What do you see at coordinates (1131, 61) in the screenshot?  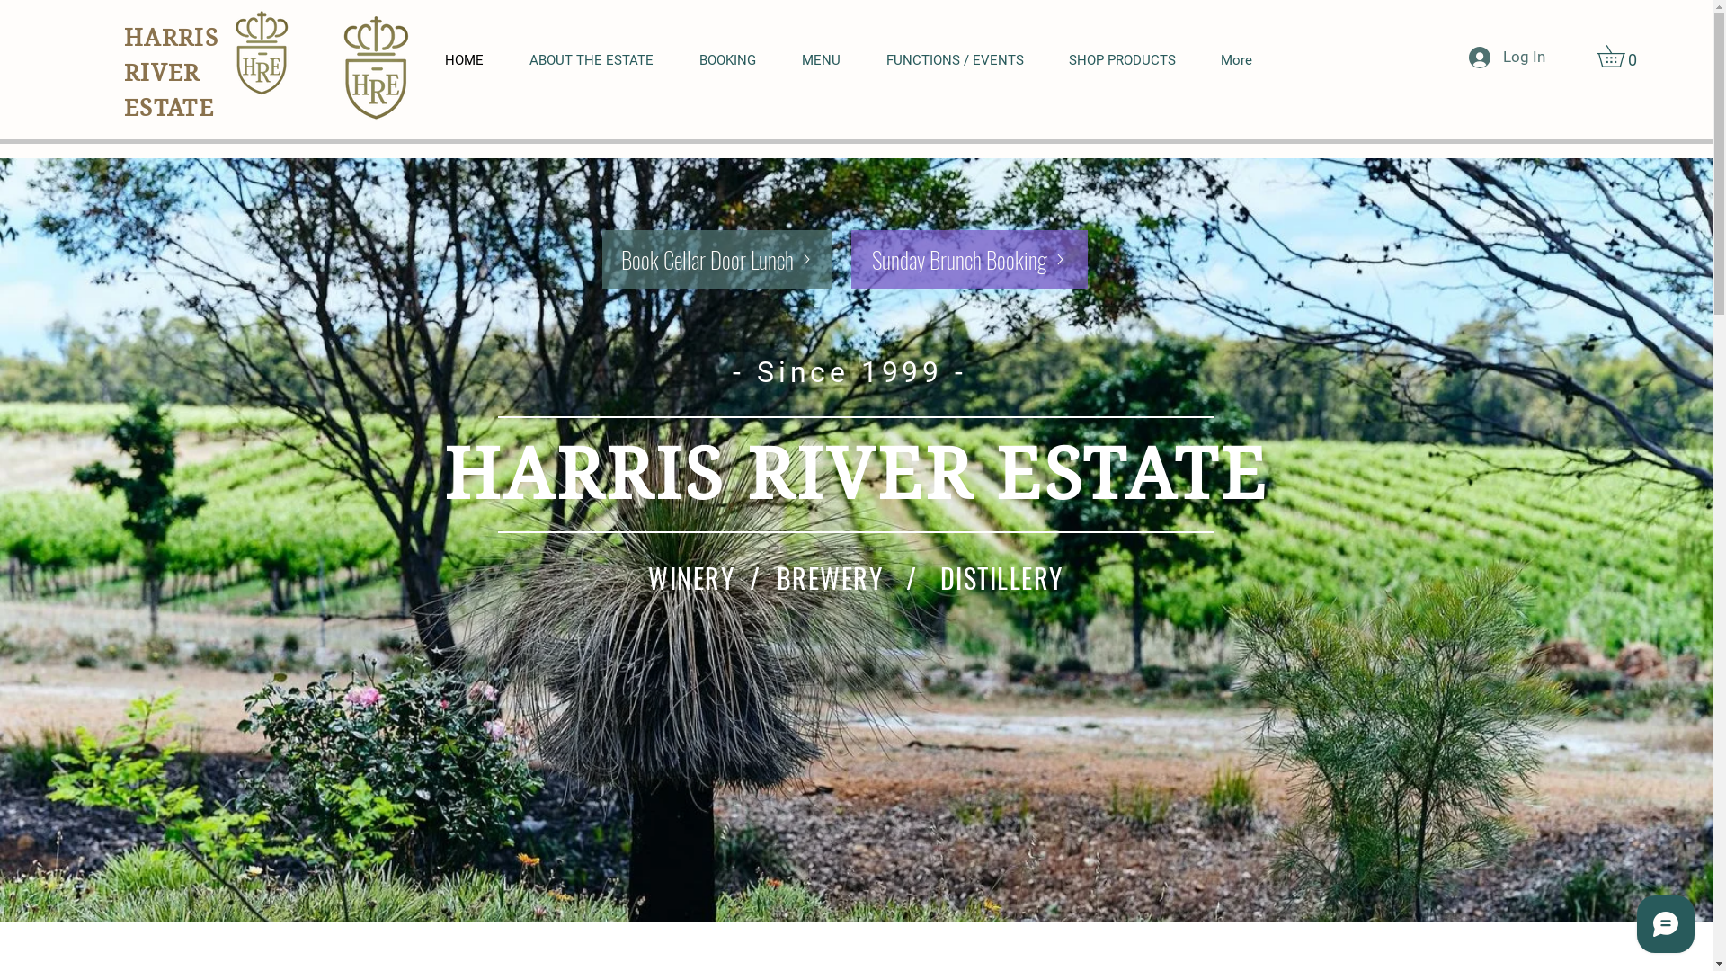 I see `SHOP PRODUCTS` at bounding box center [1131, 61].